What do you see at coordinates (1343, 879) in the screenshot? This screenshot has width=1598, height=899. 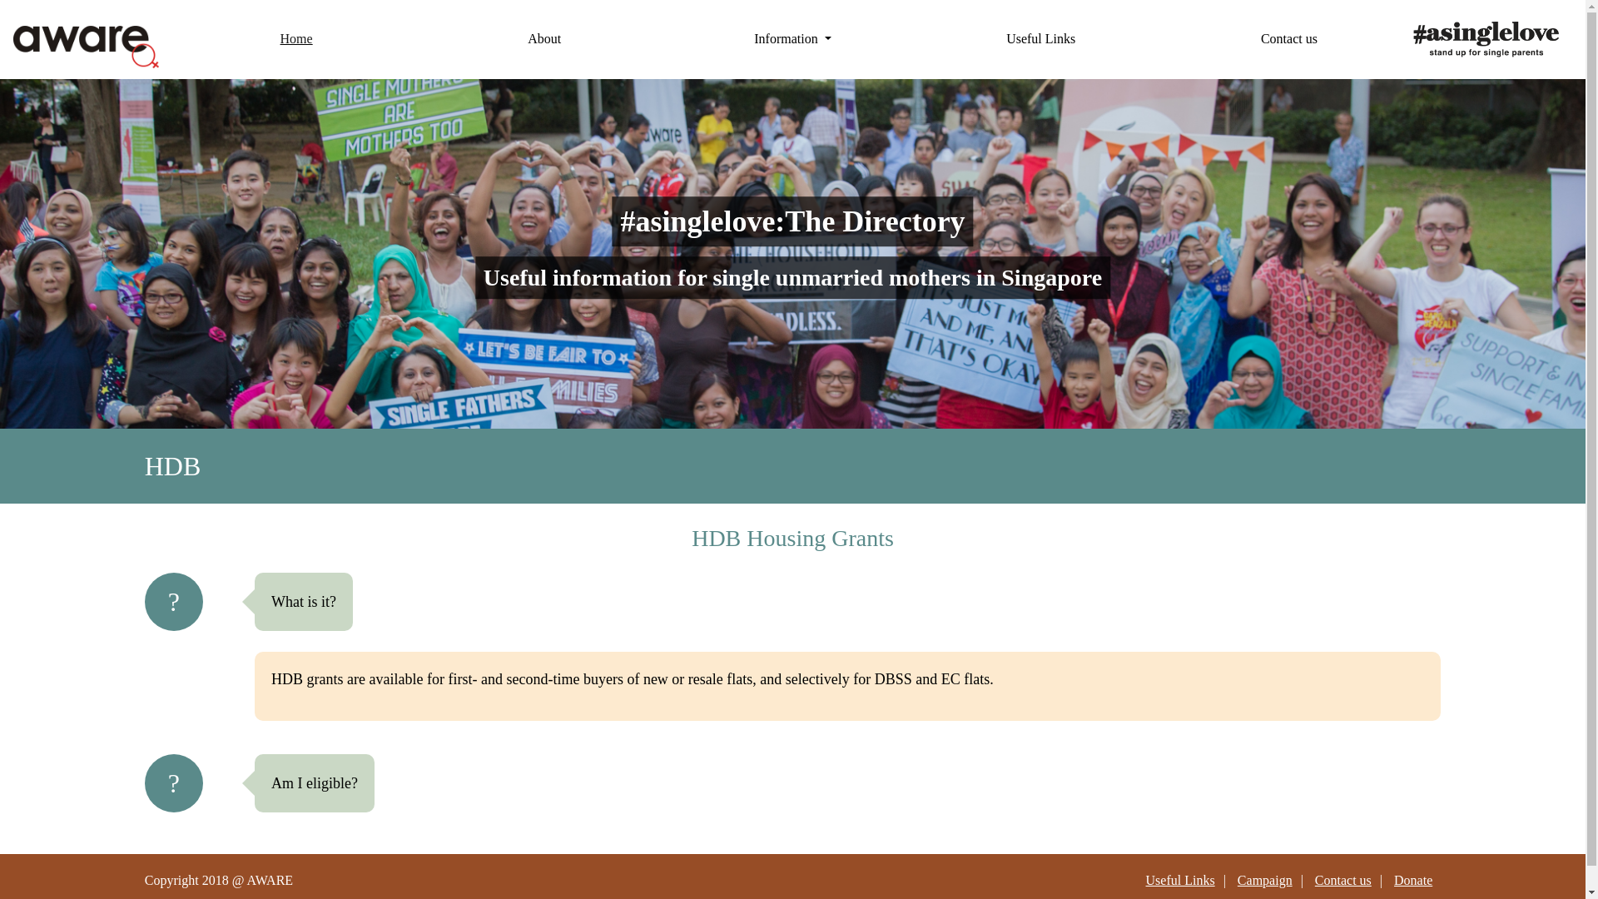 I see `Contact us` at bounding box center [1343, 879].